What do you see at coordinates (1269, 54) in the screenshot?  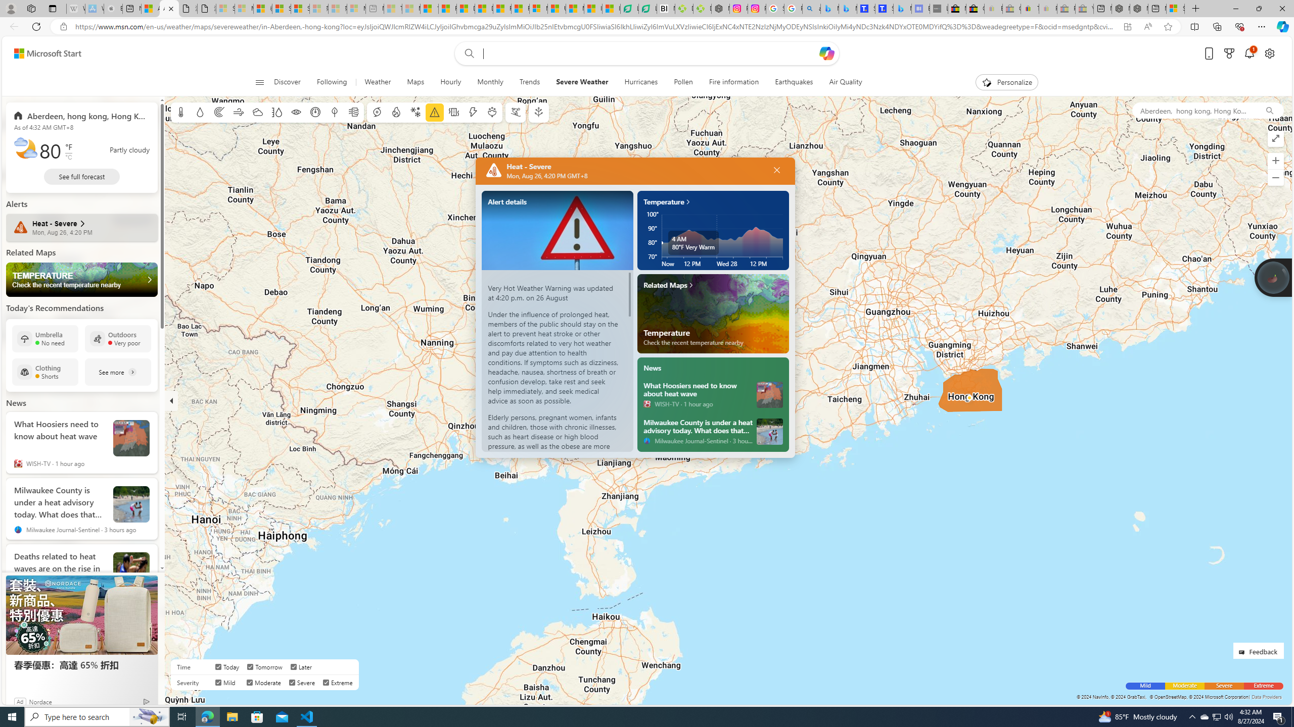 I see `Open settings` at bounding box center [1269, 54].